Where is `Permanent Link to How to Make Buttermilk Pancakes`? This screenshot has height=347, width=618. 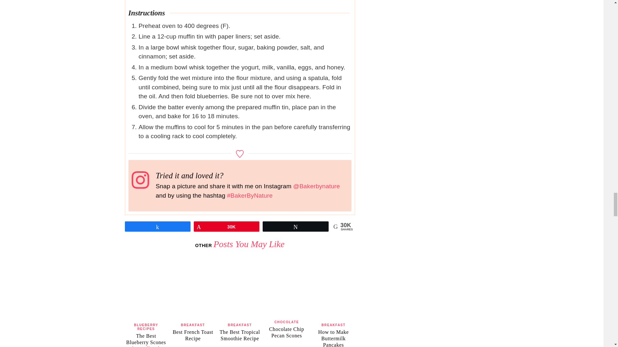
Permanent Link to How to Make Buttermilk Pancakes is located at coordinates (333, 260).